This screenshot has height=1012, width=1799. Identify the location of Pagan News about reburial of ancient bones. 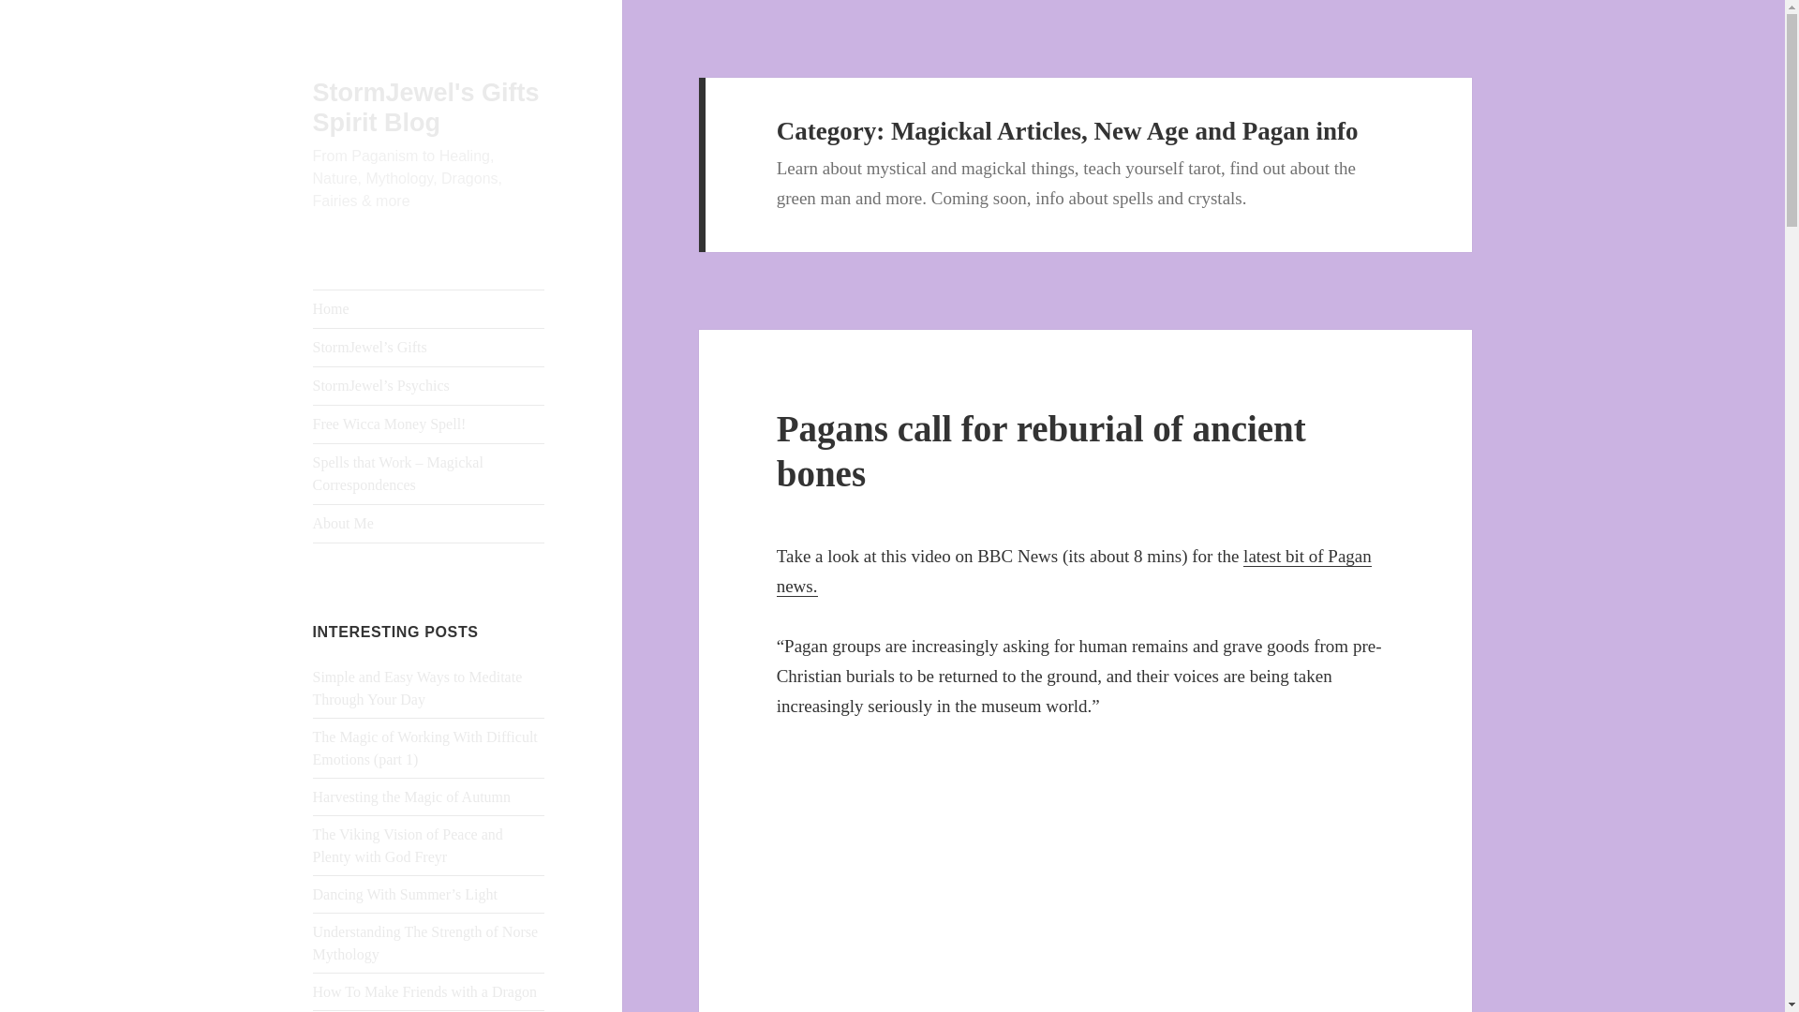
(1074, 572).